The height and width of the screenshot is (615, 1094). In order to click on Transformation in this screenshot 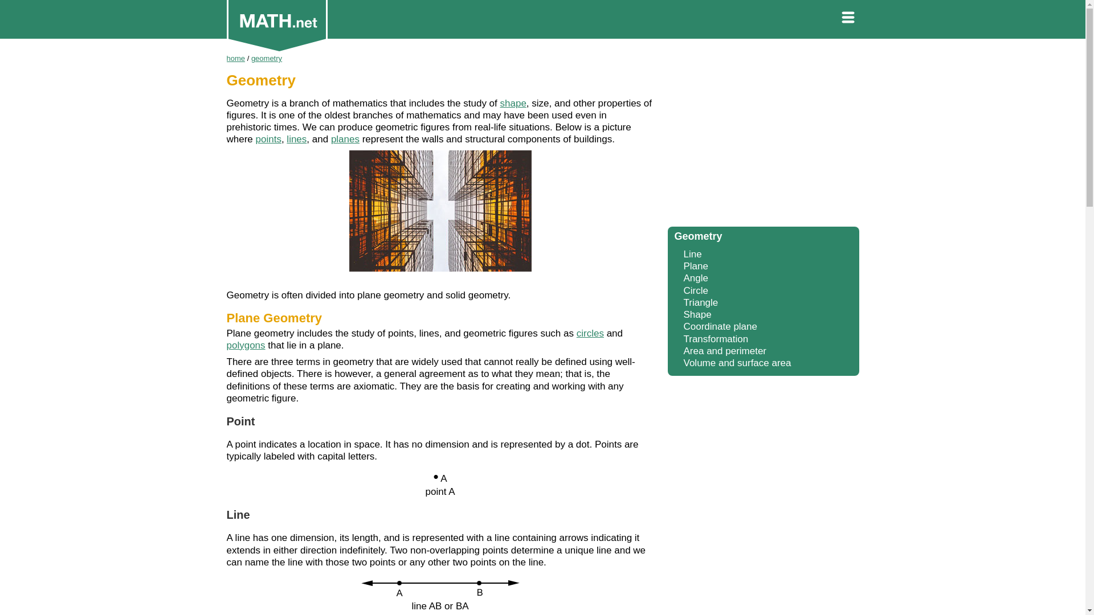, I will do `click(716, 339)`.